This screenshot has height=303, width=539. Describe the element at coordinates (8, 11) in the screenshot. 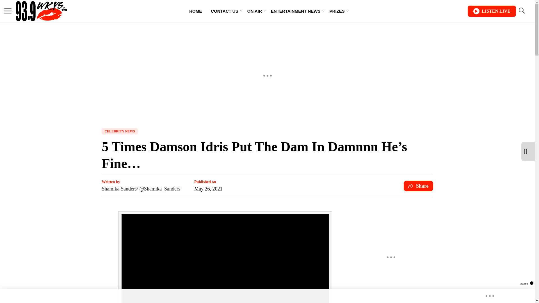

I see `MENU` at that location.